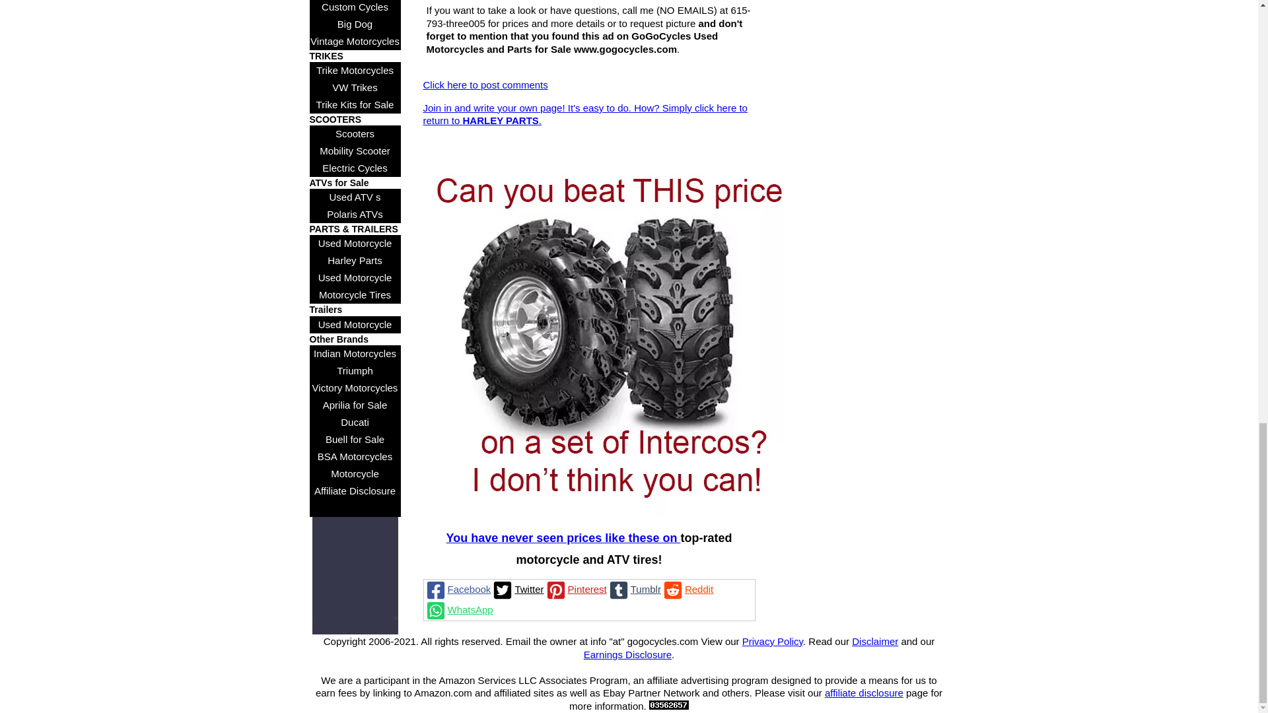 This screenshot has width=1268, height=713. Describe the element at coordinates (563, 537) in the screenshot. I see `You have never seen prices like these on` at that location.